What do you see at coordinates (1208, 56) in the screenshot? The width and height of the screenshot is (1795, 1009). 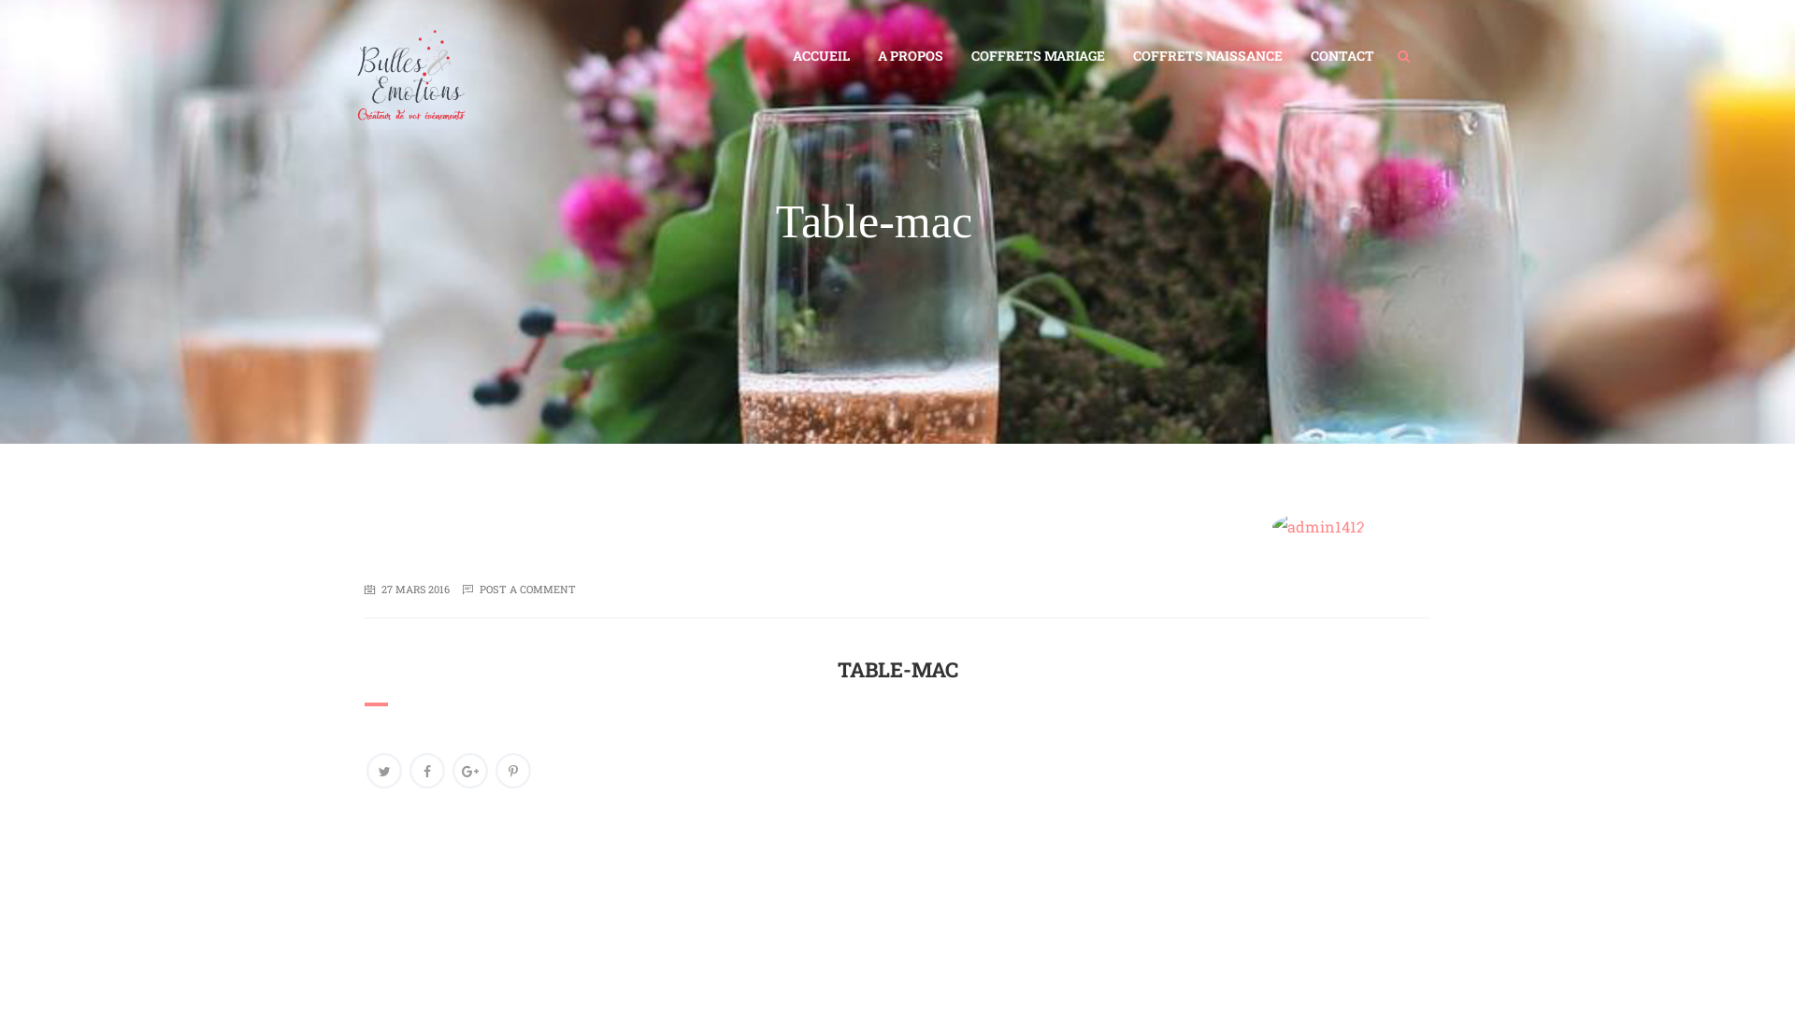 I see `COFFRETS NAISSANCE` at bounding box center [1208, 56].